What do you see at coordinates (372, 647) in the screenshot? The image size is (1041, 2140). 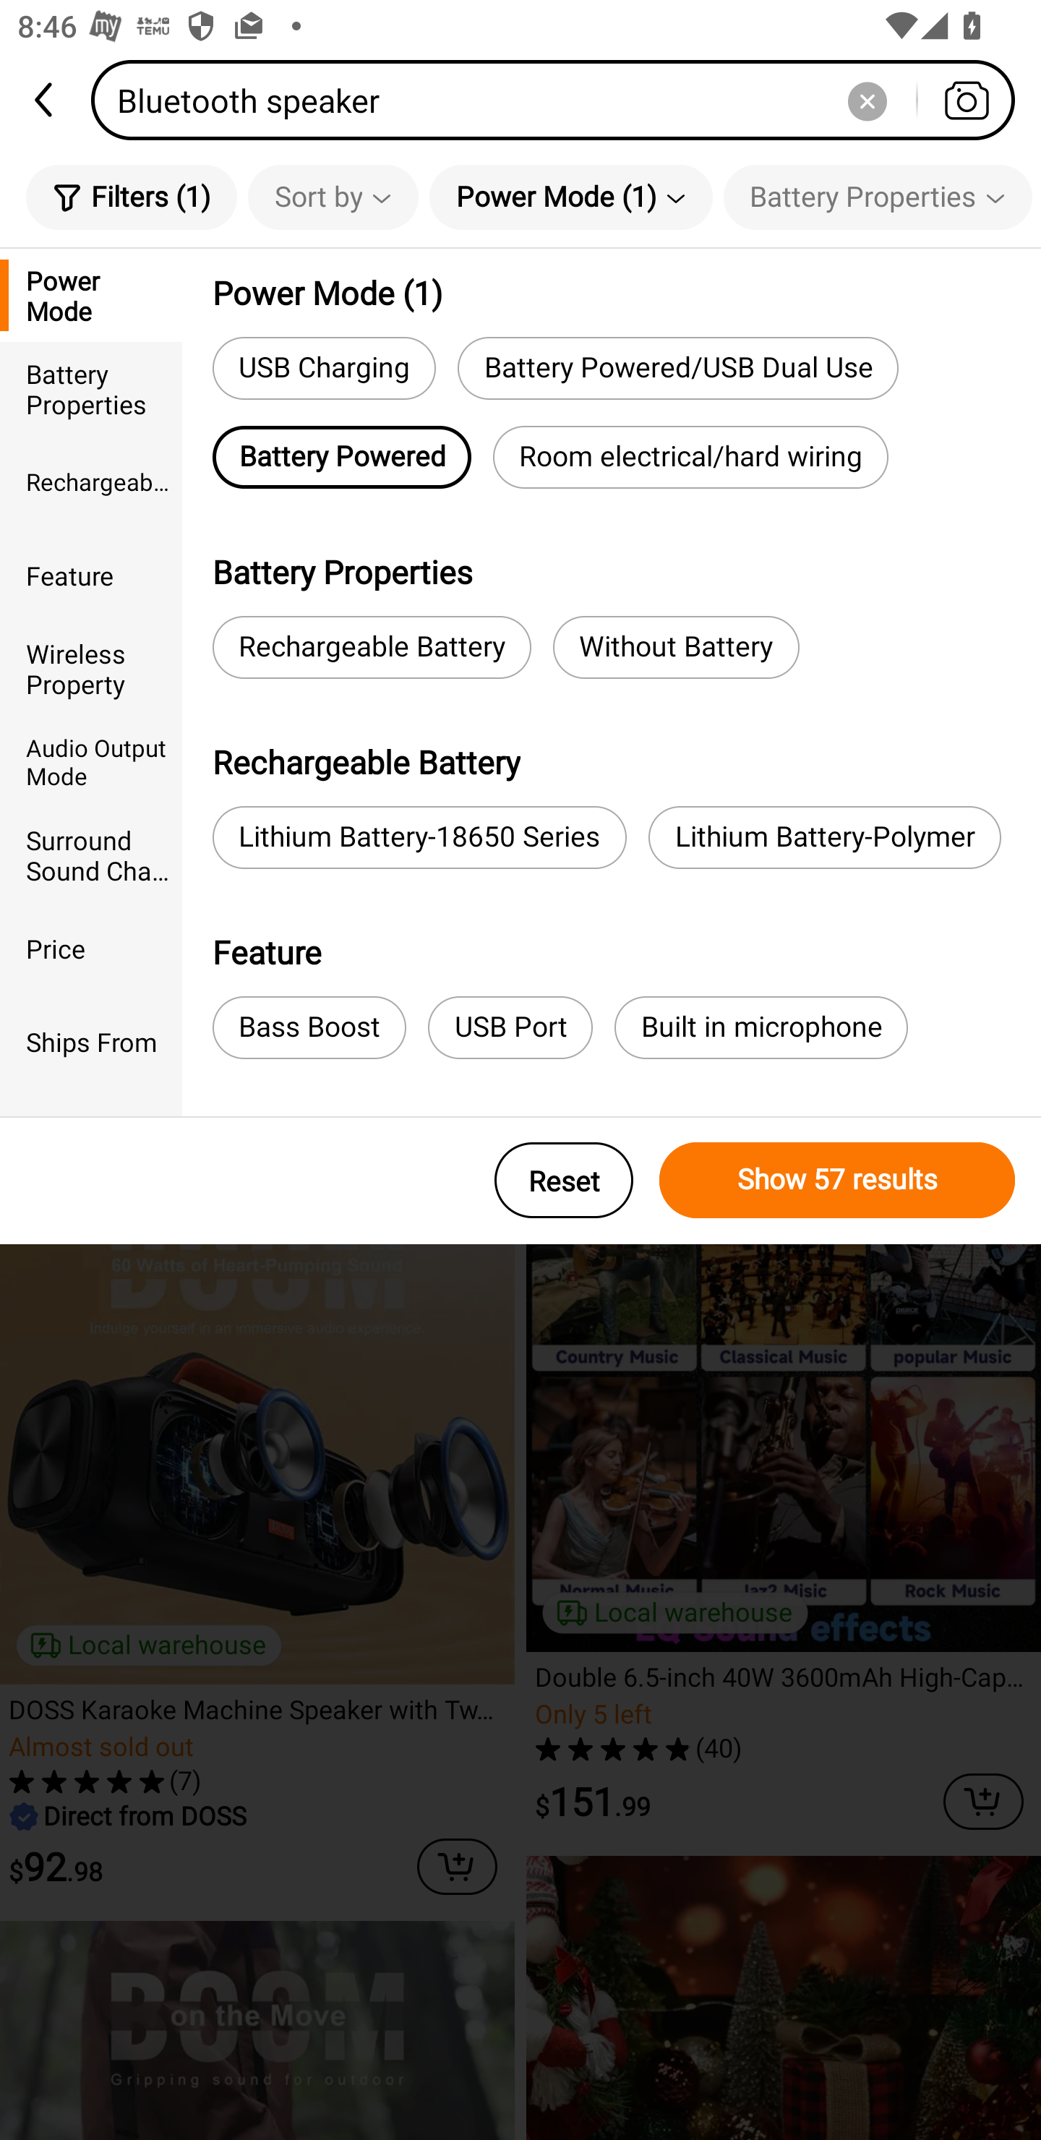 I see `Rechargeable Battery` at bounding box center [372, 647].